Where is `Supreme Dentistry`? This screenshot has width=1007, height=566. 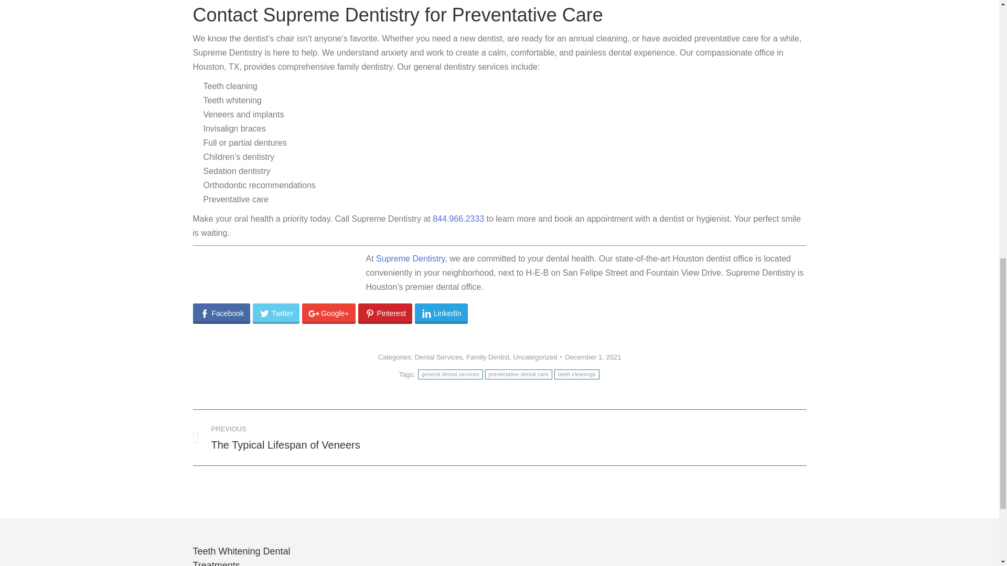 Supreme Dentistry is located at coordinates (593, 357).